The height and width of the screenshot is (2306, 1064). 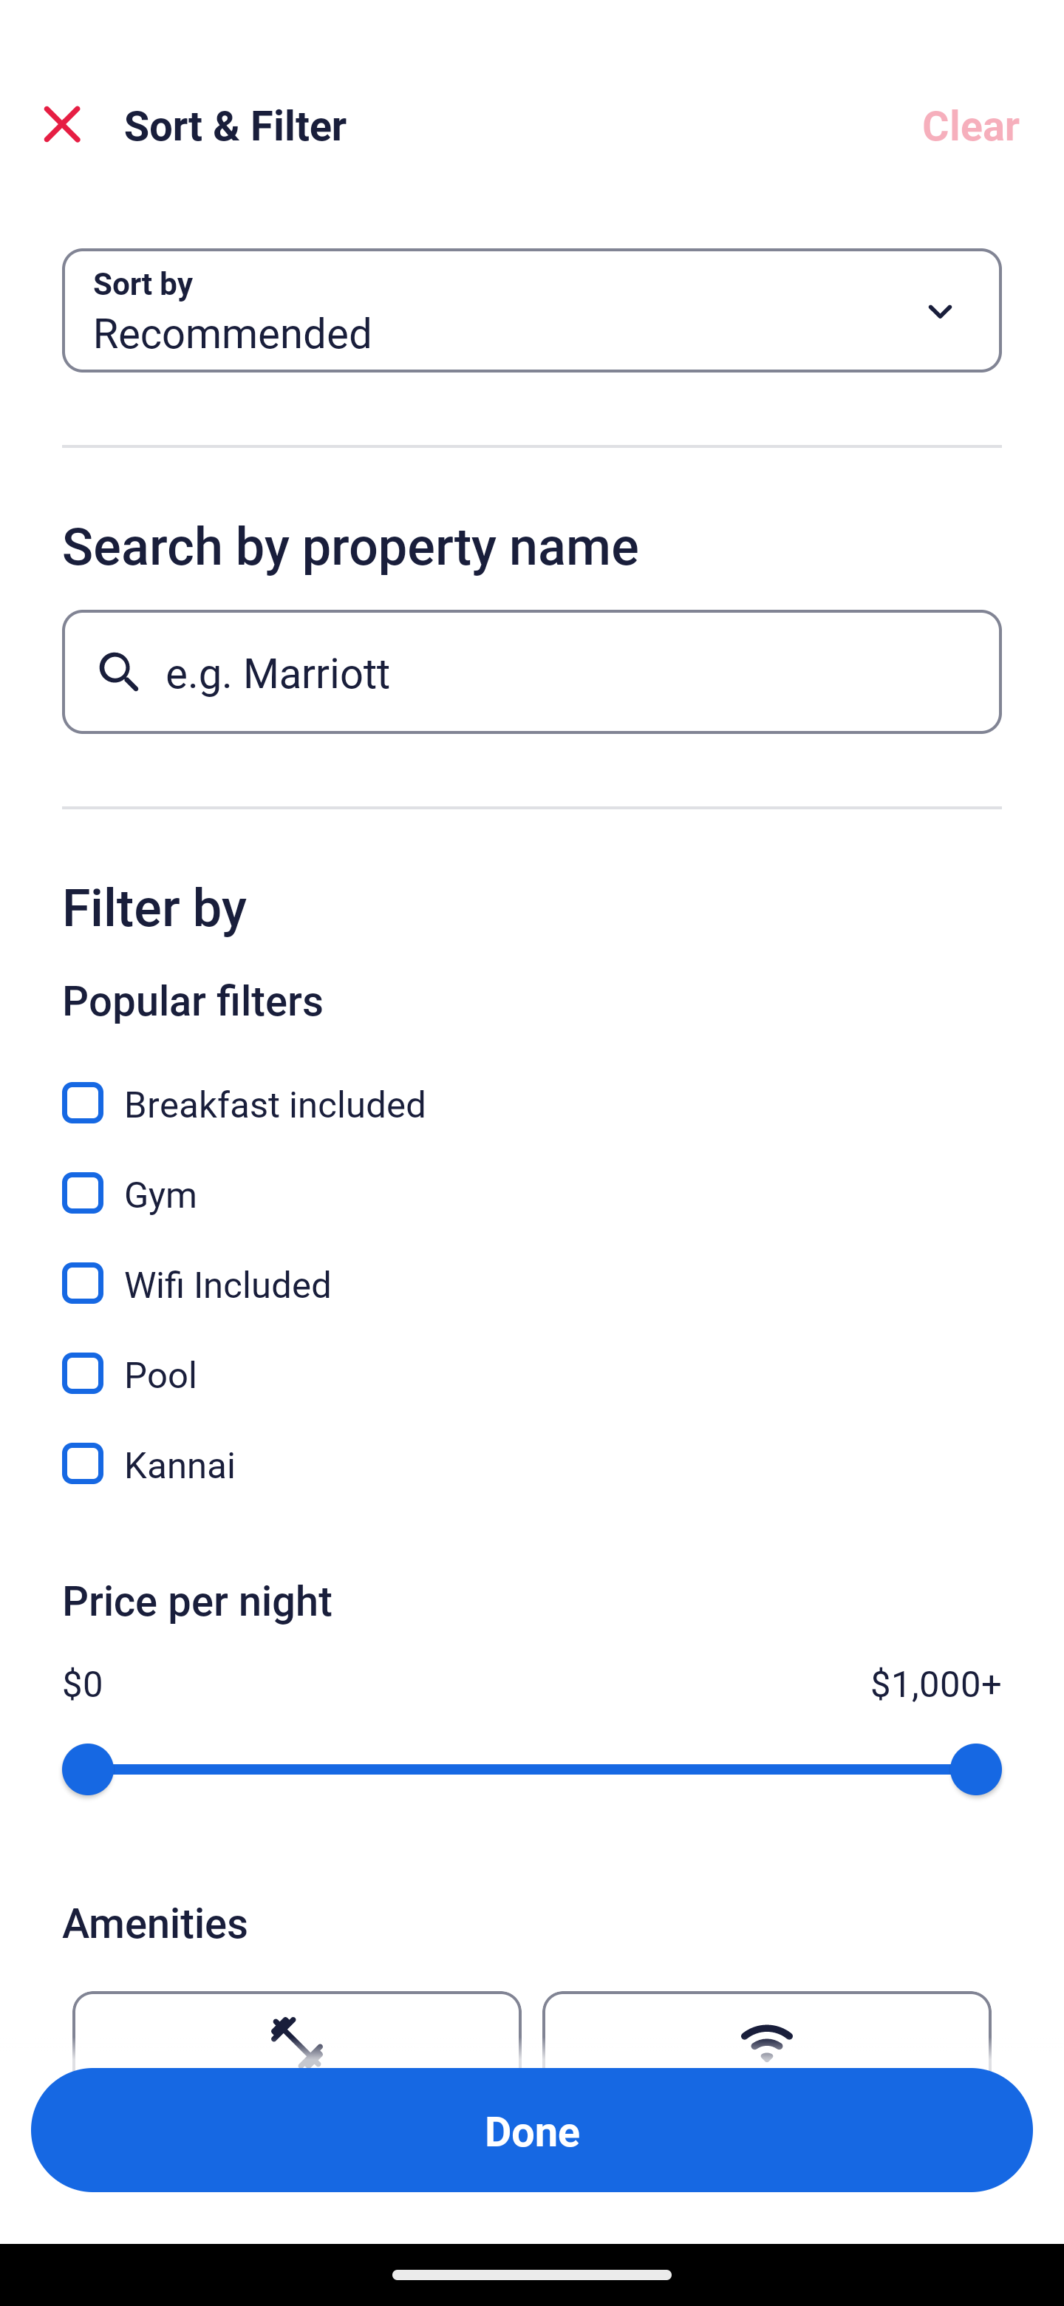 What do you see at coordinates (532, 1177) in the screenshot?
I see `Gym, Gym` at bounding box center [532, 1177].